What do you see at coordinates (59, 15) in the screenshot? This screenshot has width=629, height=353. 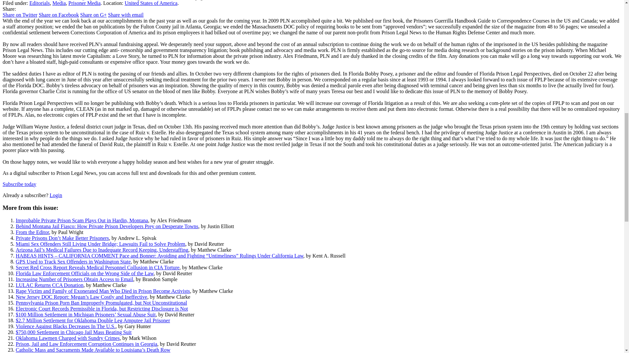 I see `Share on Facebook` at bounding box center [59, 15].